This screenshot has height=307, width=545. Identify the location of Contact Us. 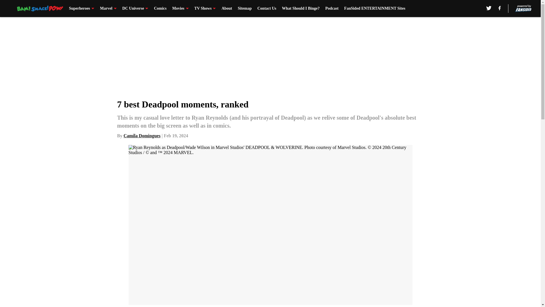
(267, 9).